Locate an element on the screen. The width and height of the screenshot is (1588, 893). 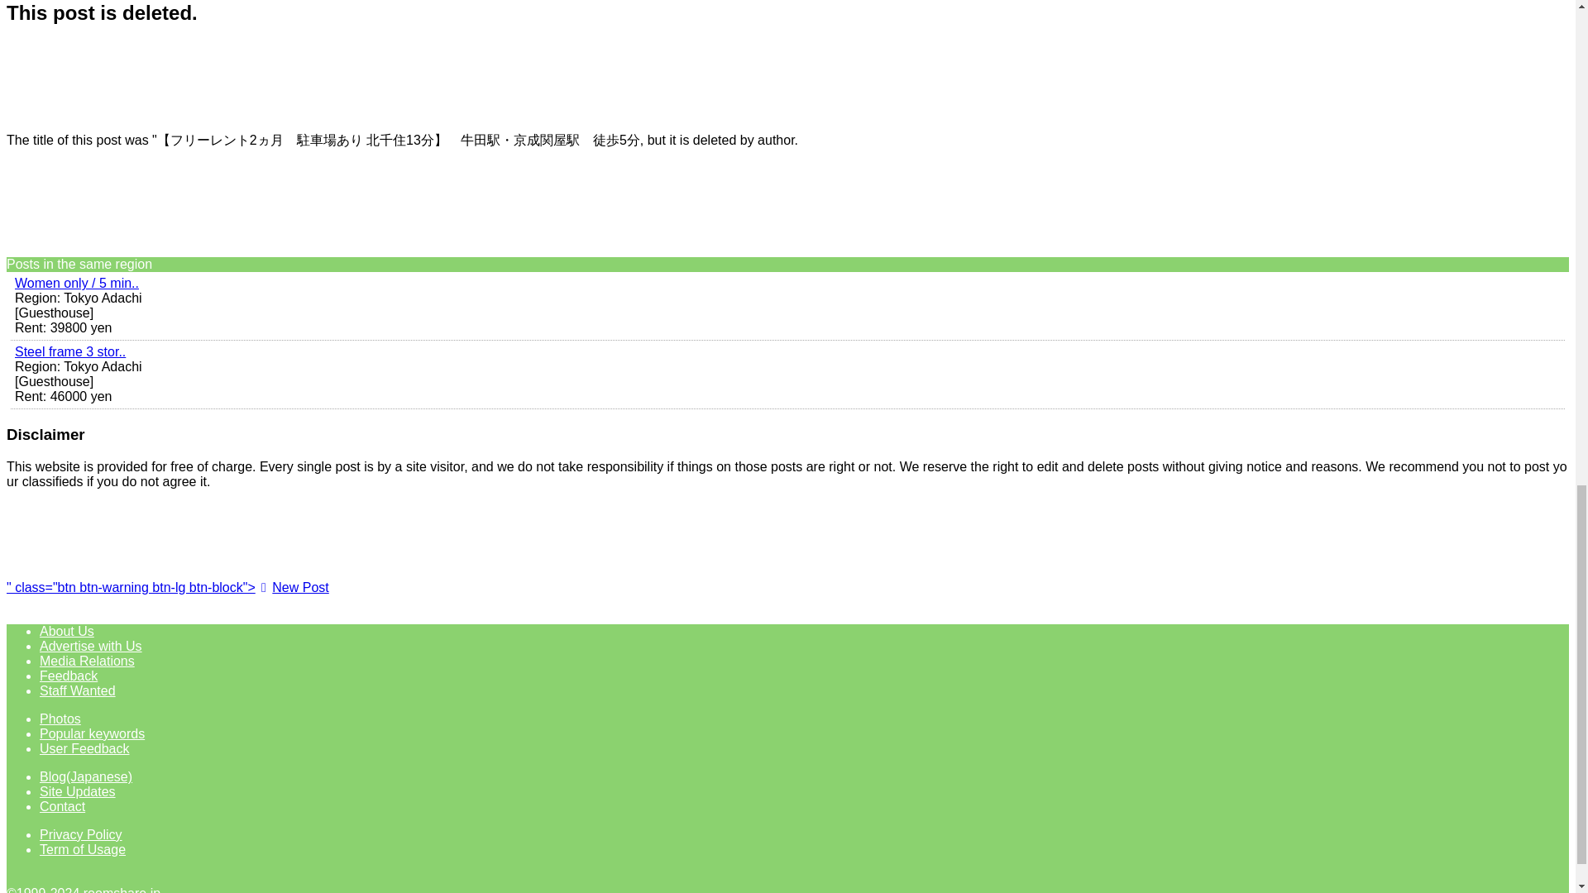
Contact is located at coordinates (63, 805).